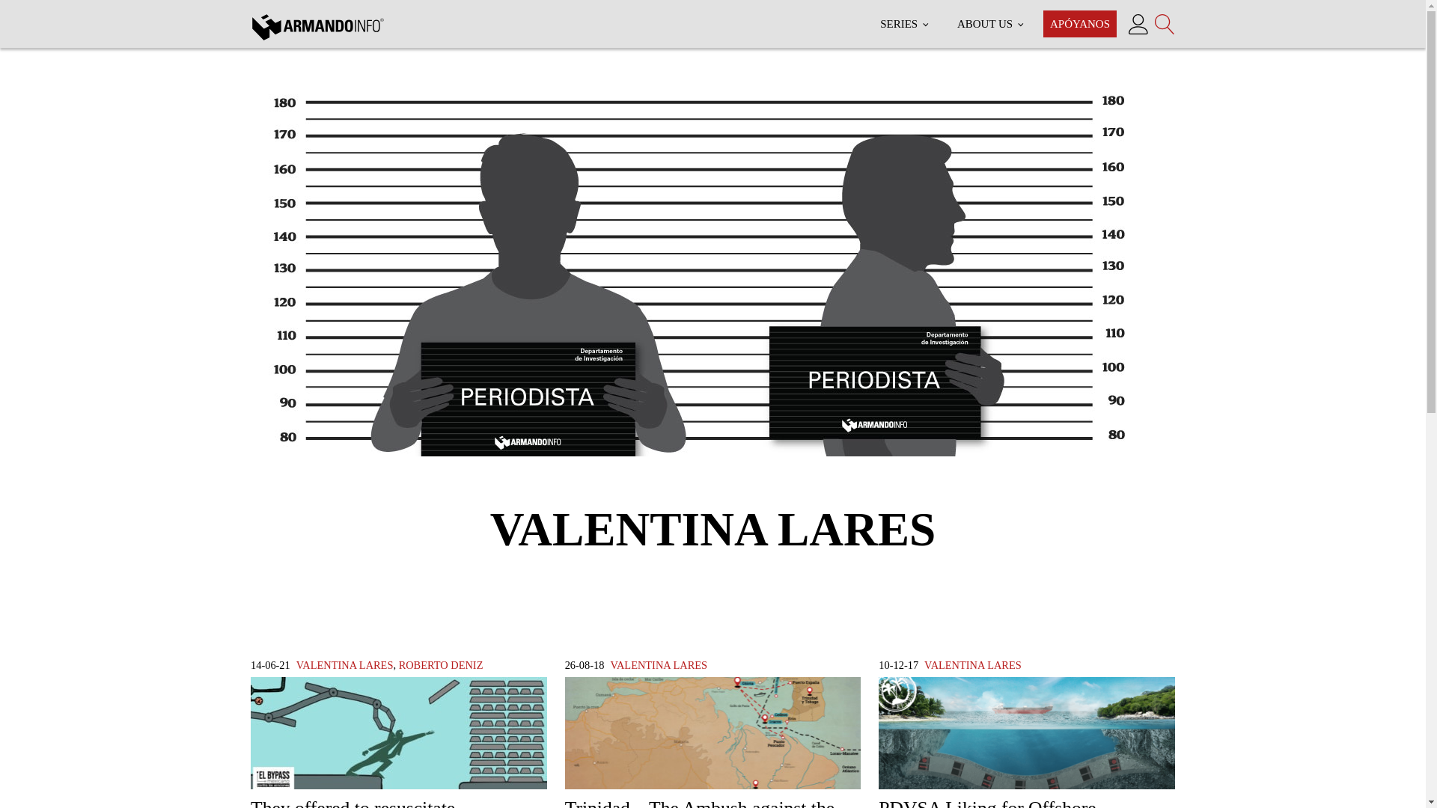  Describe the element at coordinates (973, 665) in the screenshot. I see `VALENTINA LARES` at that location.